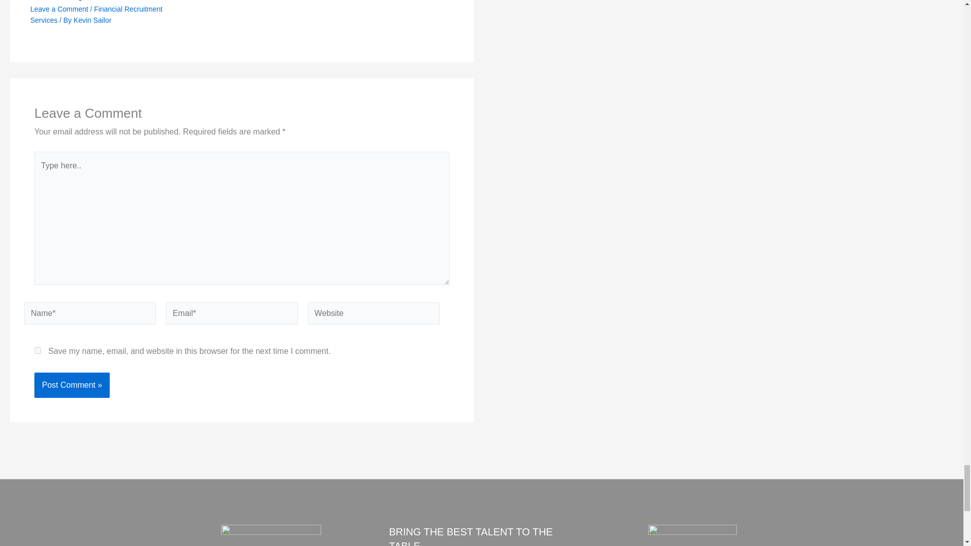 Image resolution: width=971 pixels, height=546 pixels. Describe the element at coordinates (92, 20) in the screenshot. I see `View all posts by Kevin Sailor` at that location.